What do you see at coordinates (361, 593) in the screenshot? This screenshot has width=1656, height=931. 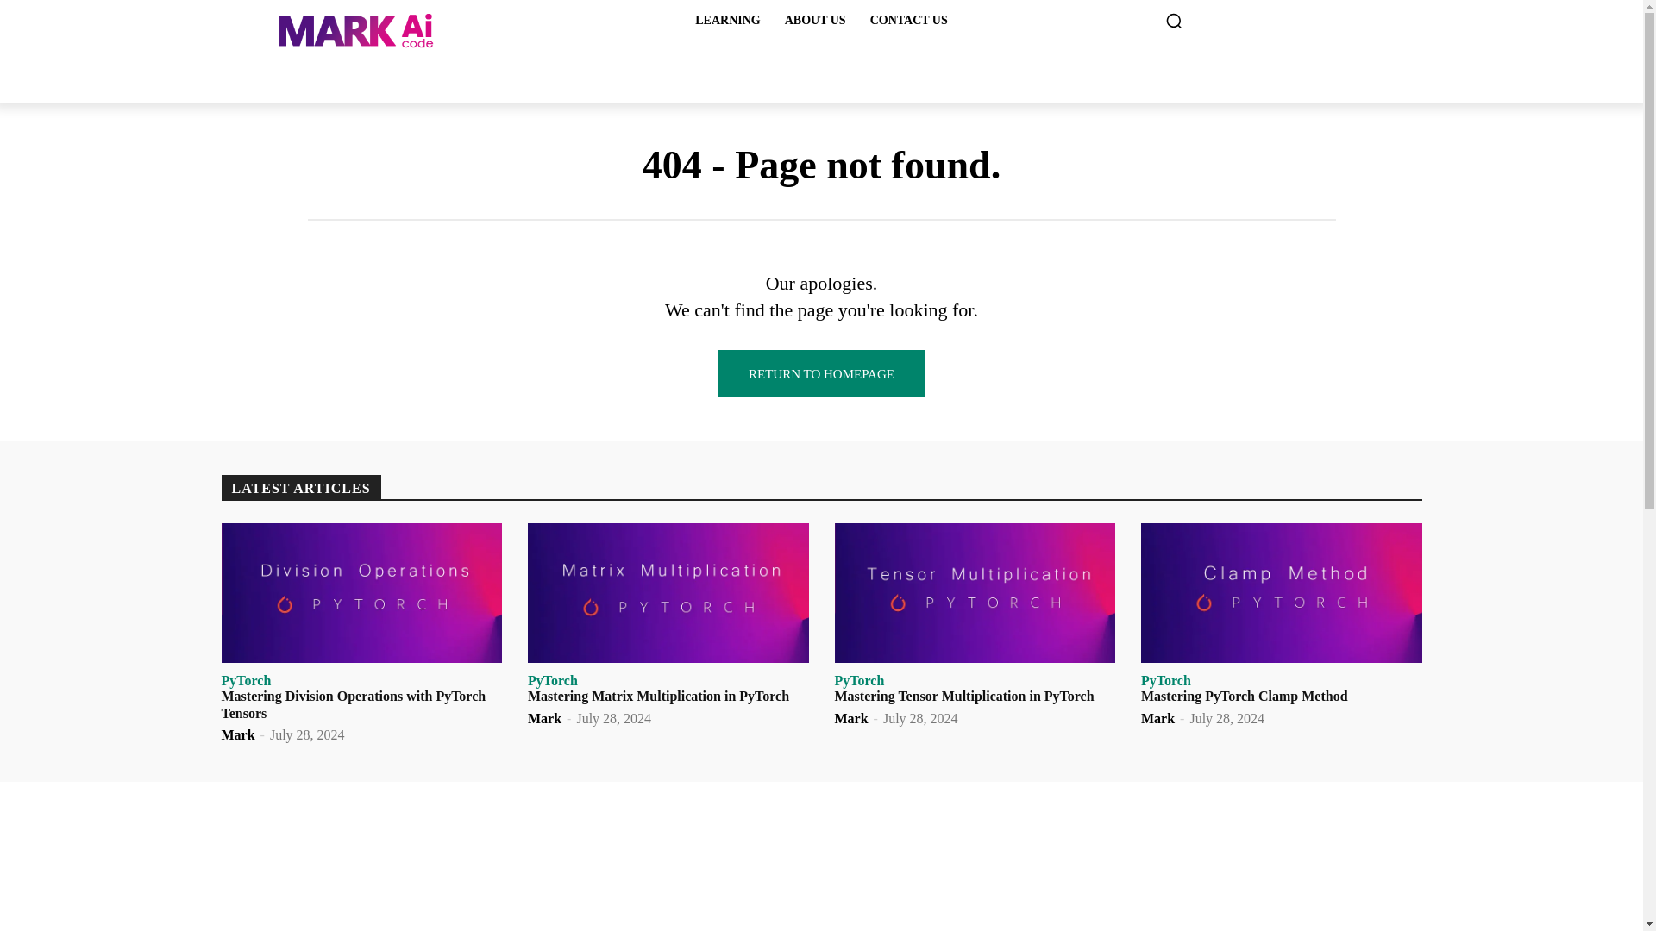 I see `Mastering Division Operations with PyTorch Tensors` at bounding box center [361, 593].